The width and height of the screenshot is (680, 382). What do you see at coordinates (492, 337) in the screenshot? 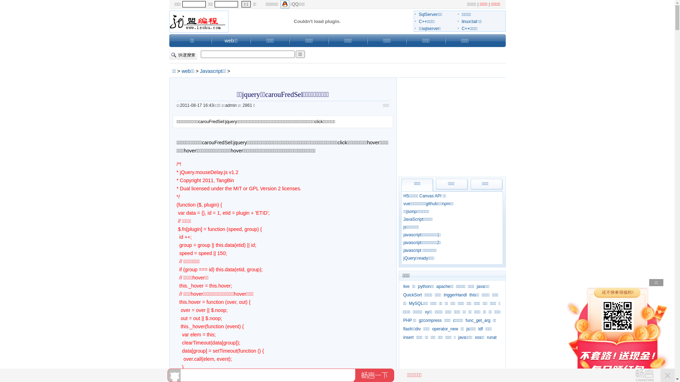
I see `runat` at bounding box center [492, 337].